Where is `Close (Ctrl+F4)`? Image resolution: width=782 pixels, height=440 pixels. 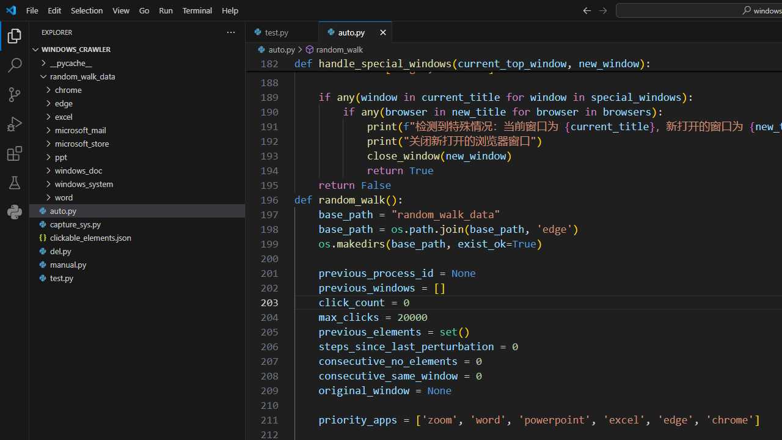
Close (Ctrl+F4) is located at coordinates (382, 32).